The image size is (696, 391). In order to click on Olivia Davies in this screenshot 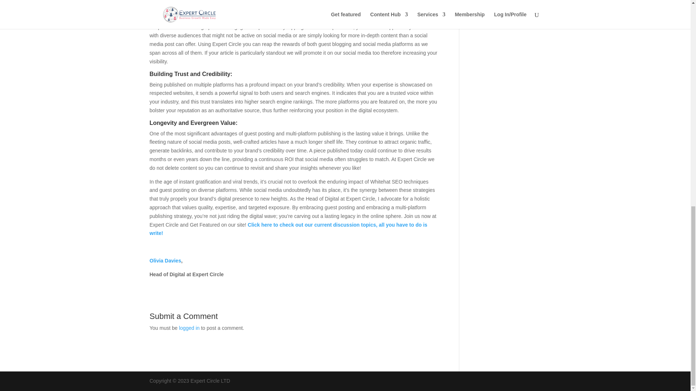, I will do `click(165, 260)`.